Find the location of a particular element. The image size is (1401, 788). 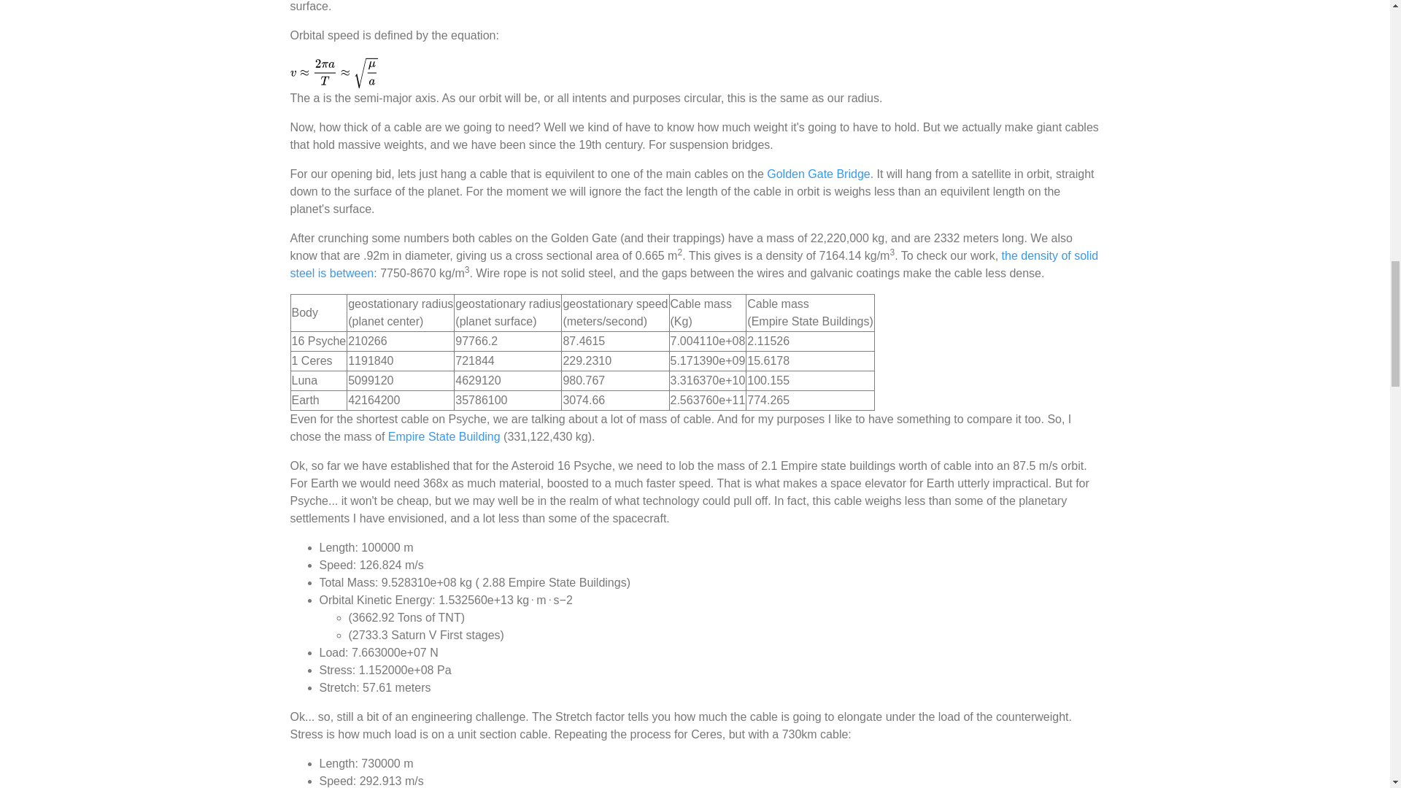

Golden Gate Bridge is located at coordinates (818, 174).